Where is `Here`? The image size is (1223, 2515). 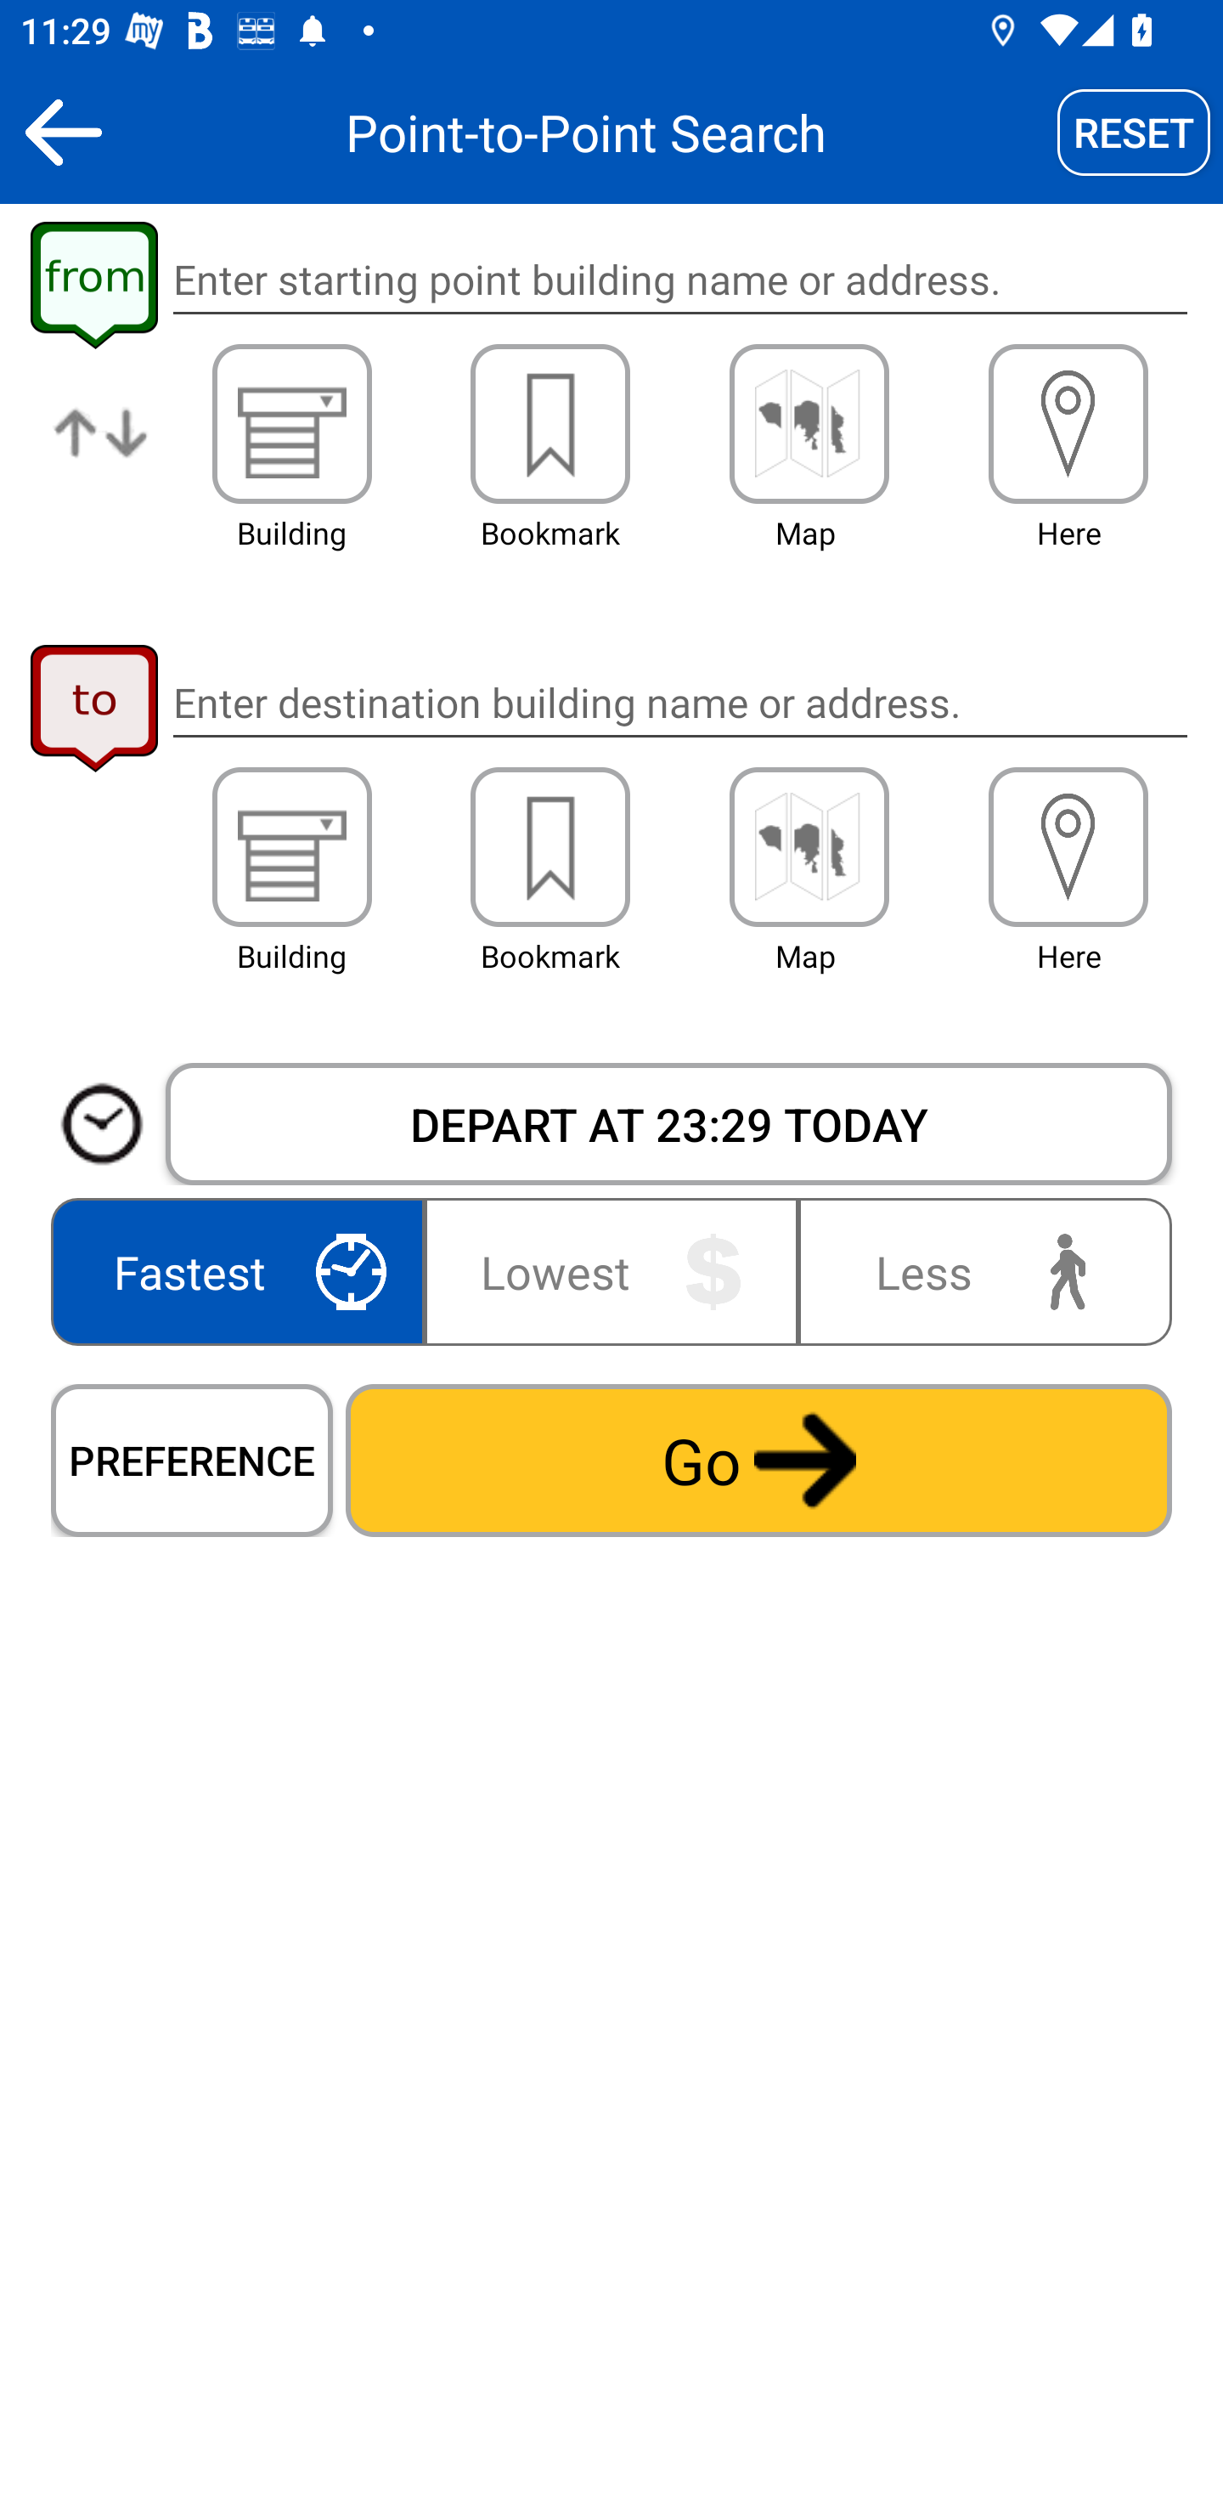
Here is located at coordinates (1068, 423).